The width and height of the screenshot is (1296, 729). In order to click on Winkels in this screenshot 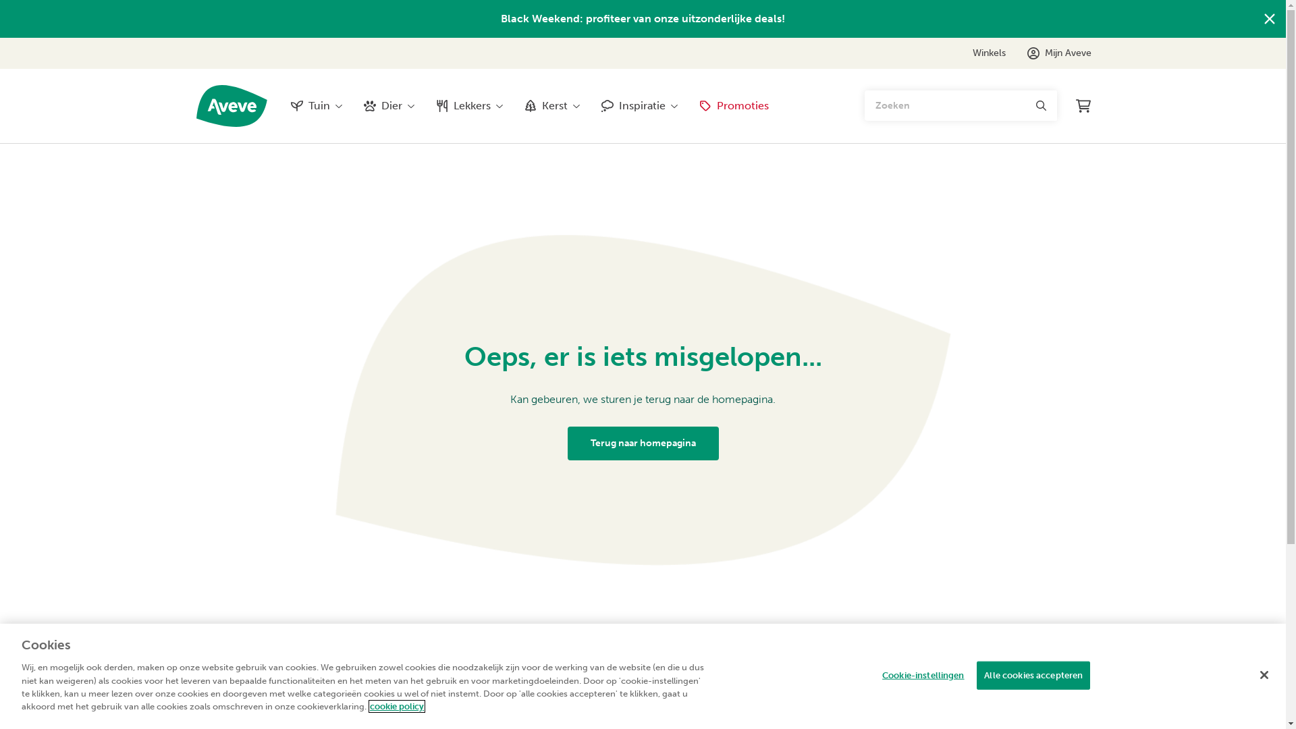, I will do `click(988, 53)`.